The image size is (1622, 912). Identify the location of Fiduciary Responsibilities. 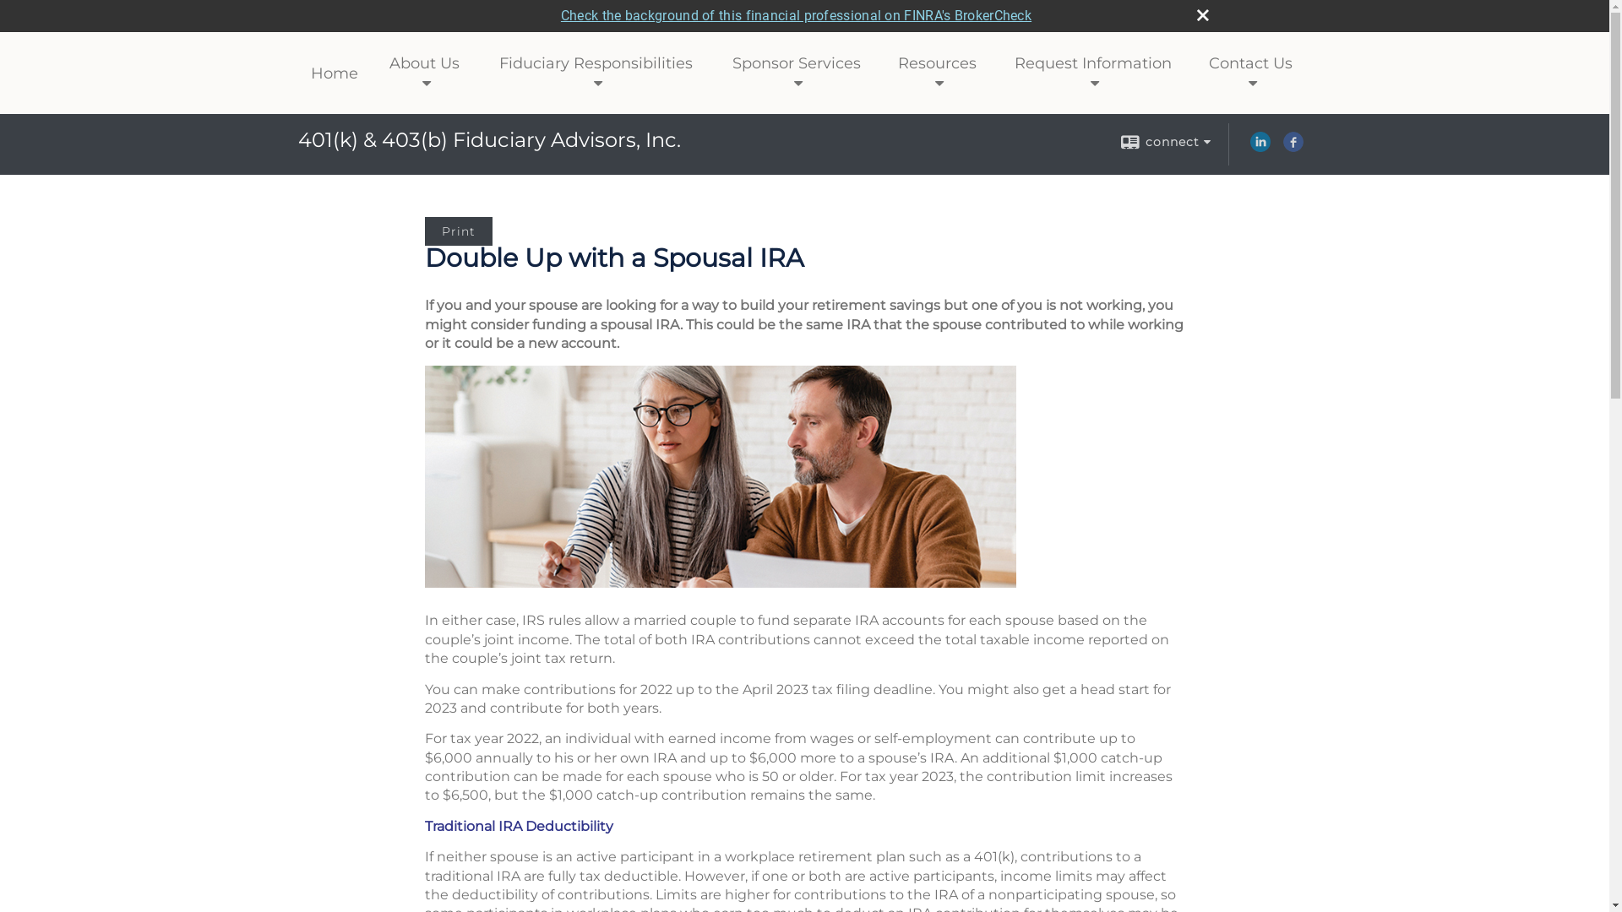
(596, 73).